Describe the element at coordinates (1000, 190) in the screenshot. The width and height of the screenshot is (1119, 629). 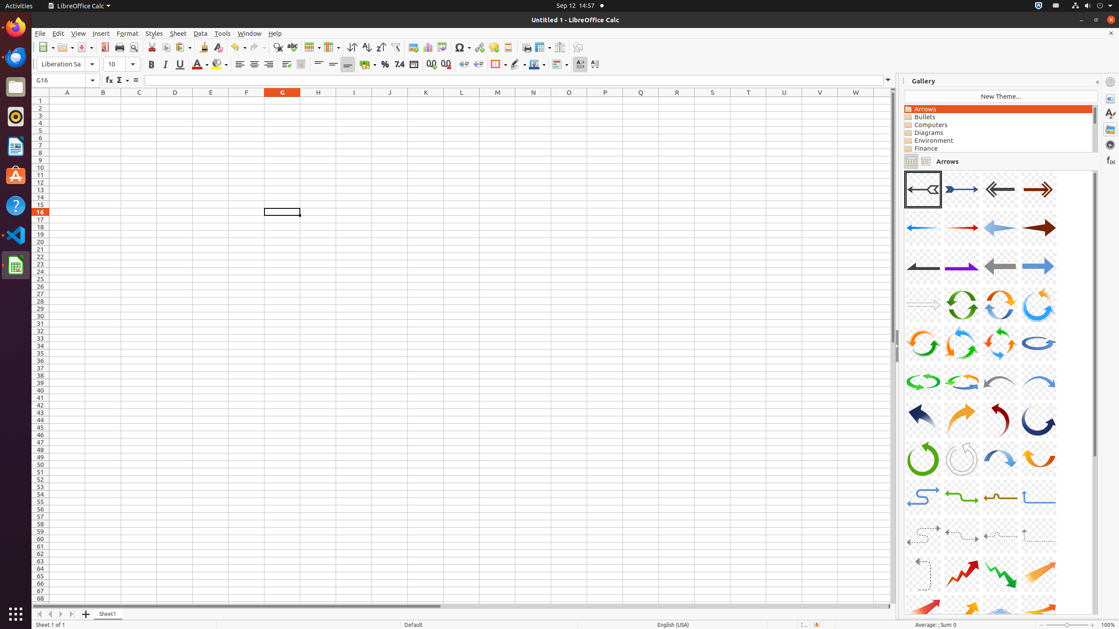
I see `A03-Arrow-Gray-Left` at that location.